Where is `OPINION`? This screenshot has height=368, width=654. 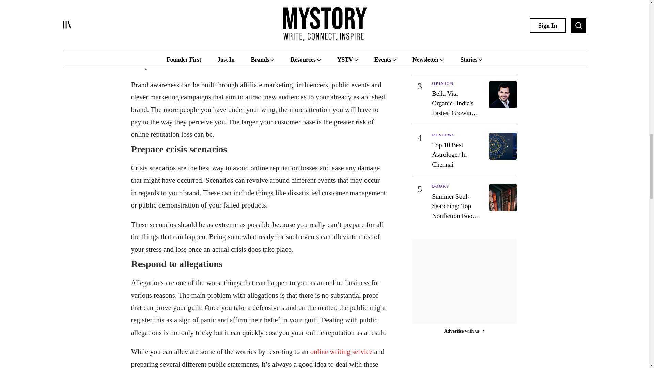 OPINION is located at coordinates (455, 85).